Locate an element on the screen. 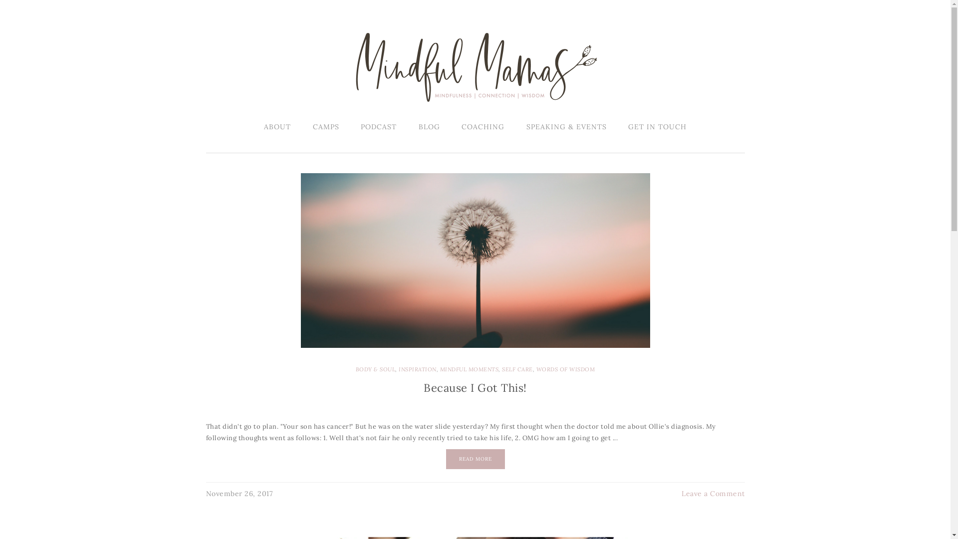 The width and height of the screenshot is (958, 539). COACHING is located at coordinates (483, 127).